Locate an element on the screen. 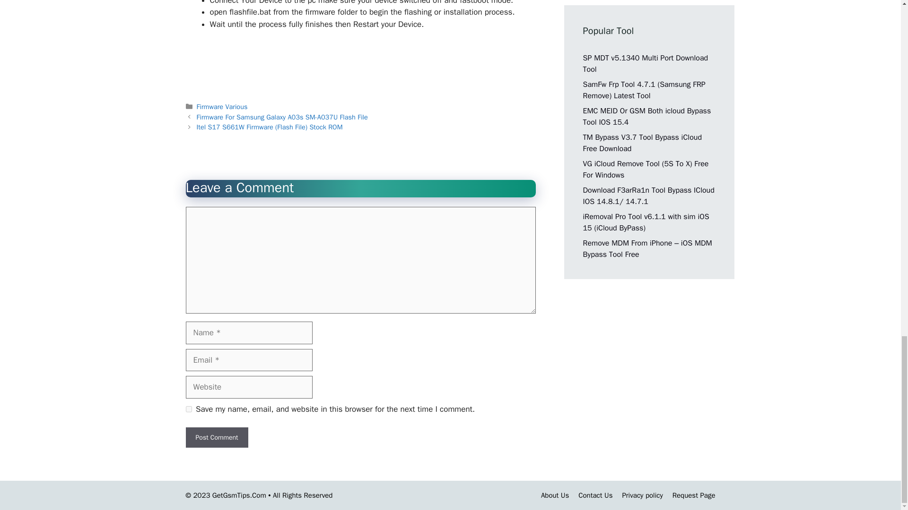 This screenshot has height=510, width=908. Firmware For Samsung Galaxy A03s SM-A037U Flash File is located at coordinates (282, 117).